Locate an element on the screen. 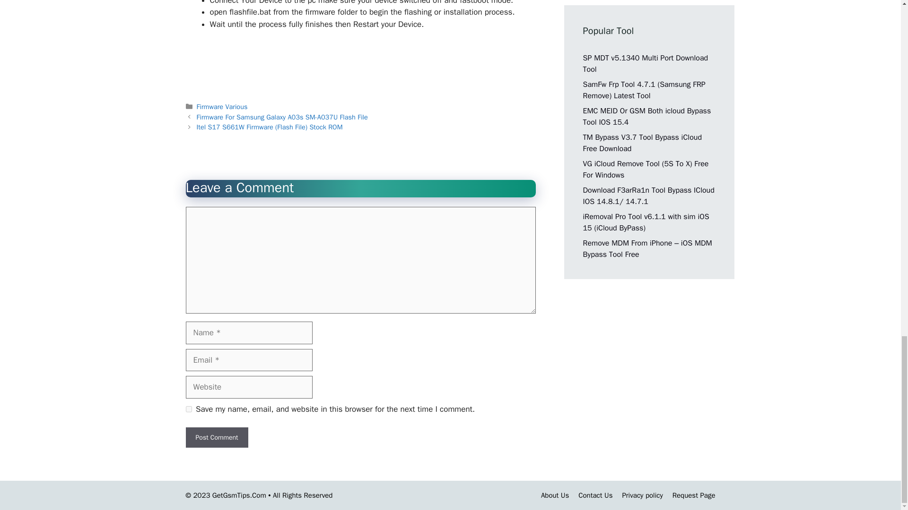 This screenshot has height=510, width=908. Firmware For Samsung Galaxy A03s SM-A037U Flash File is located at coordinates (282, 117).